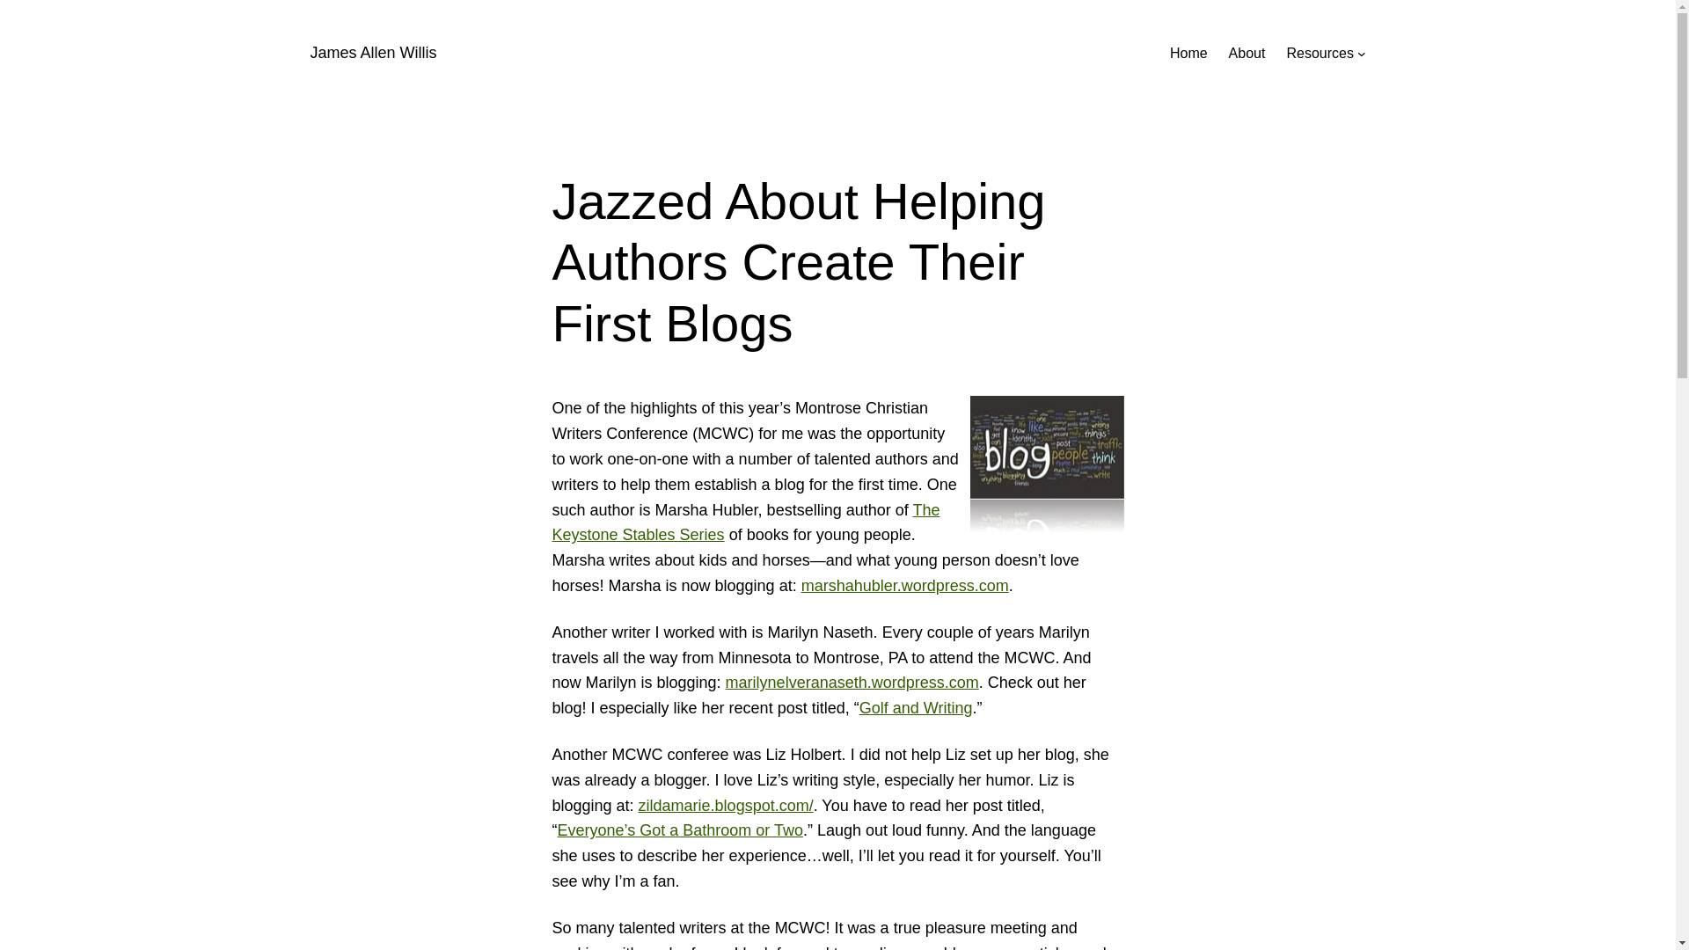  I want to click on About, so click(1247, 53).